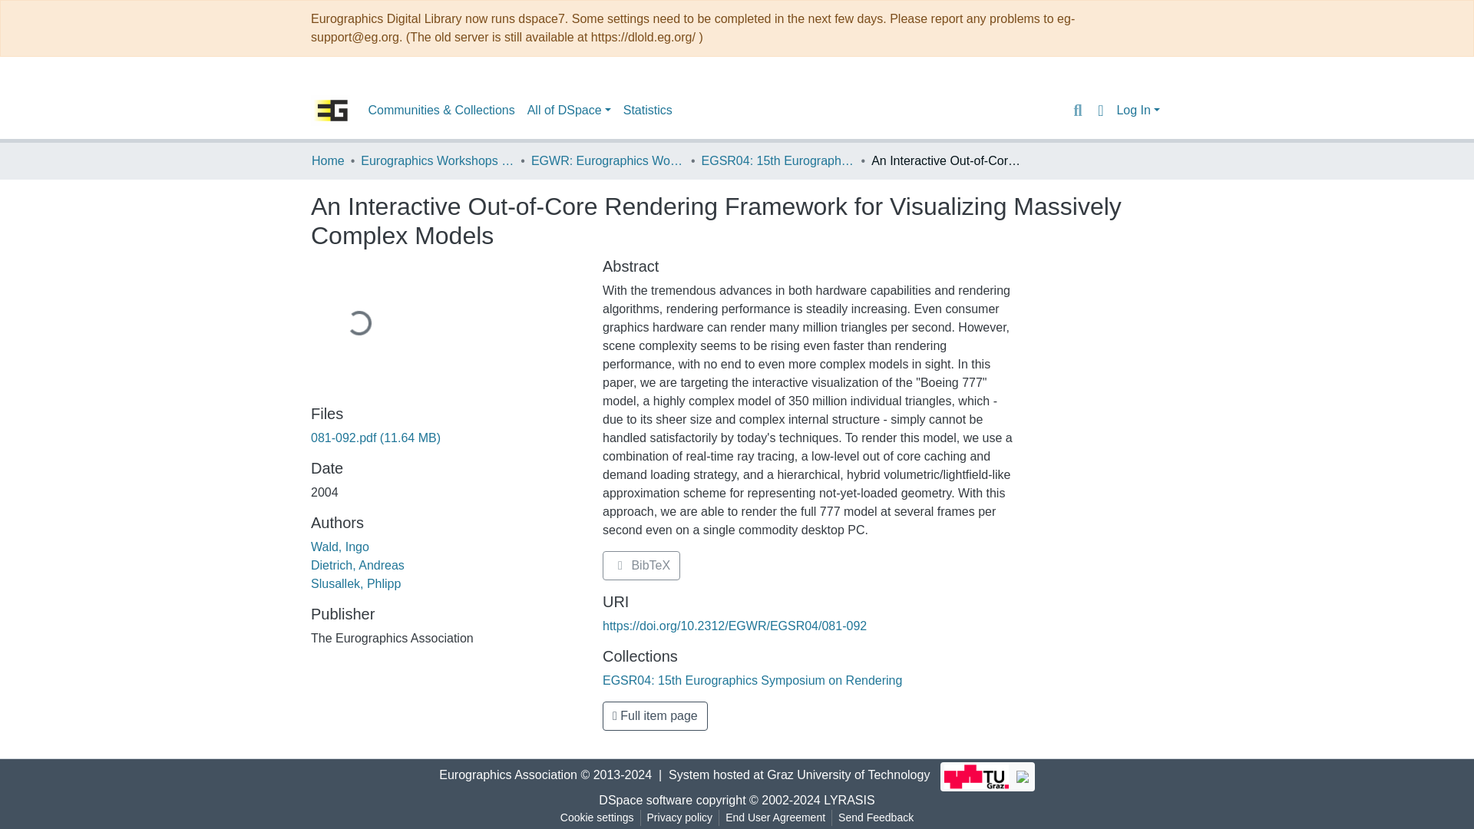  What do you see at coordinates (752, 680) in the screenshot?
I see `EGSR04: 15th Eurographics Symposium on Rendering` at bounding box center [752, 680].